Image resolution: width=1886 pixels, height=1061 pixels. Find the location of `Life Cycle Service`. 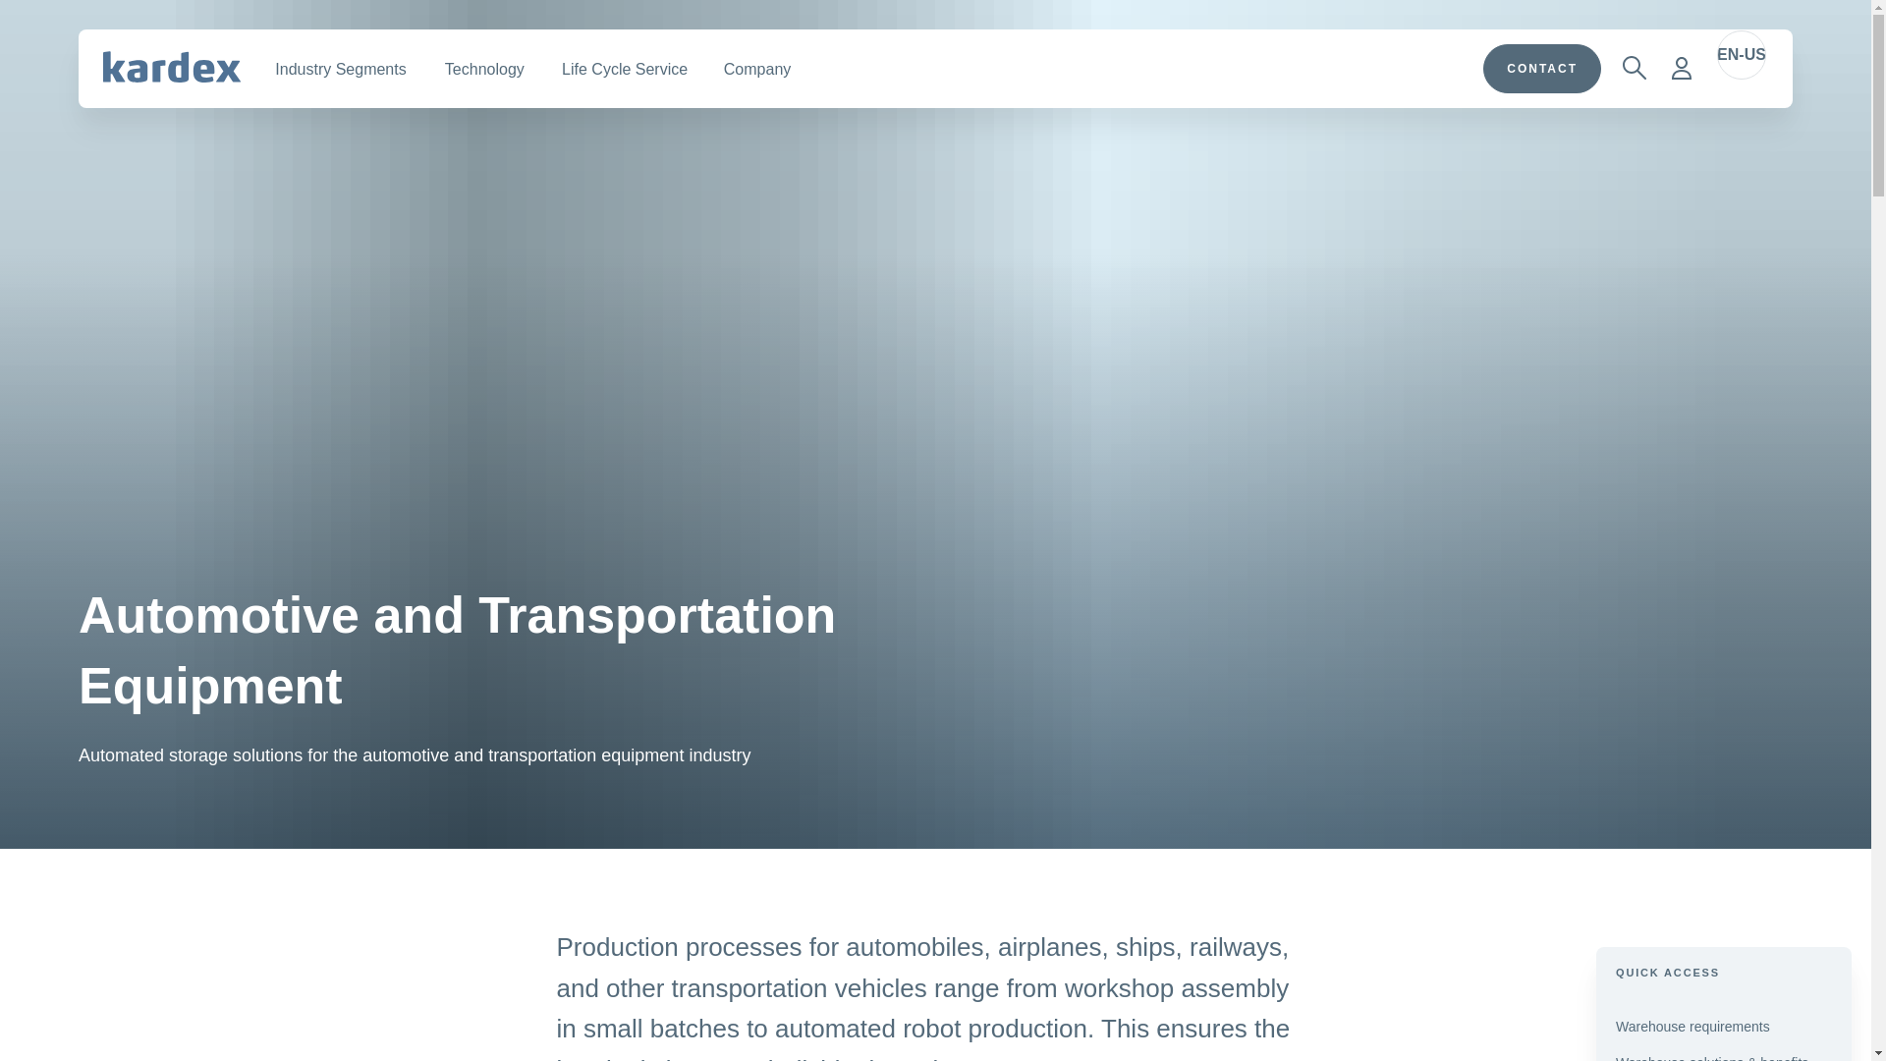

Life Cycle Service is located at coordinates (625, 69).